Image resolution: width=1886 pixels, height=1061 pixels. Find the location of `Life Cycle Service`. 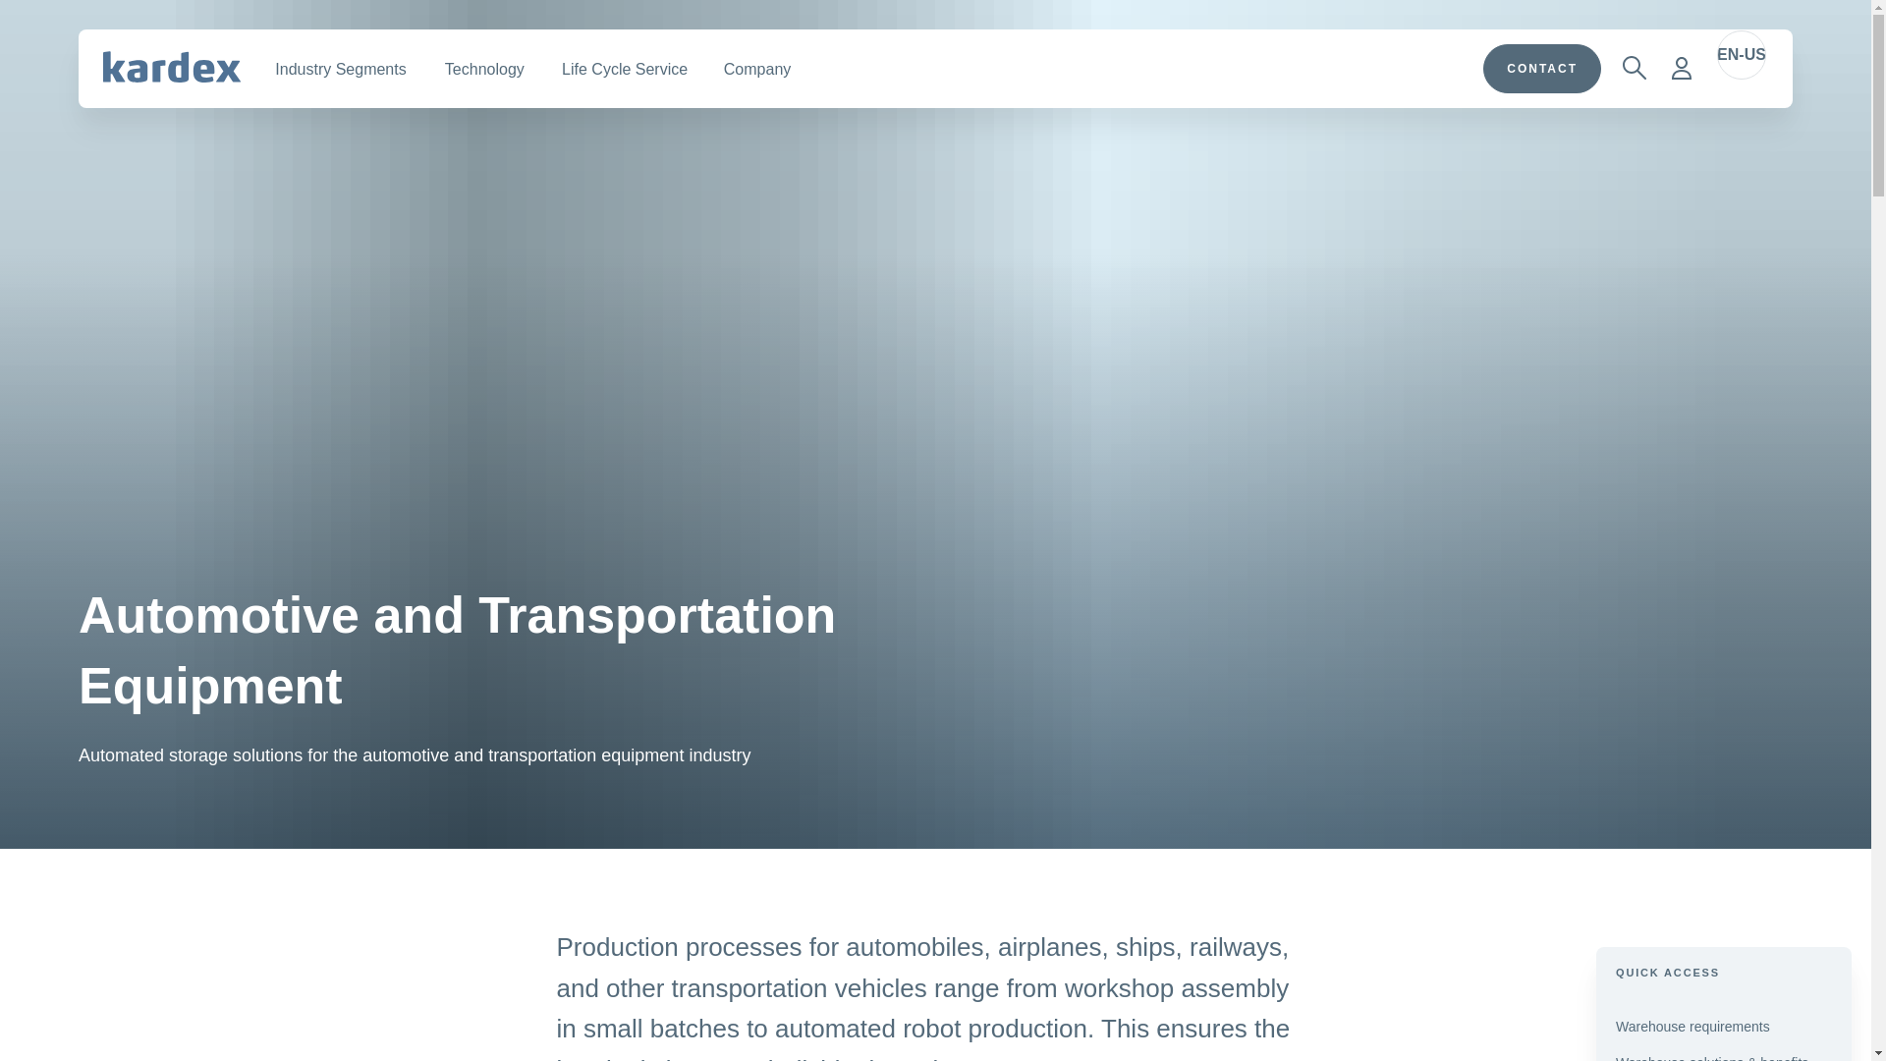

Life Cycle Service is located at coordinates (625, 69).